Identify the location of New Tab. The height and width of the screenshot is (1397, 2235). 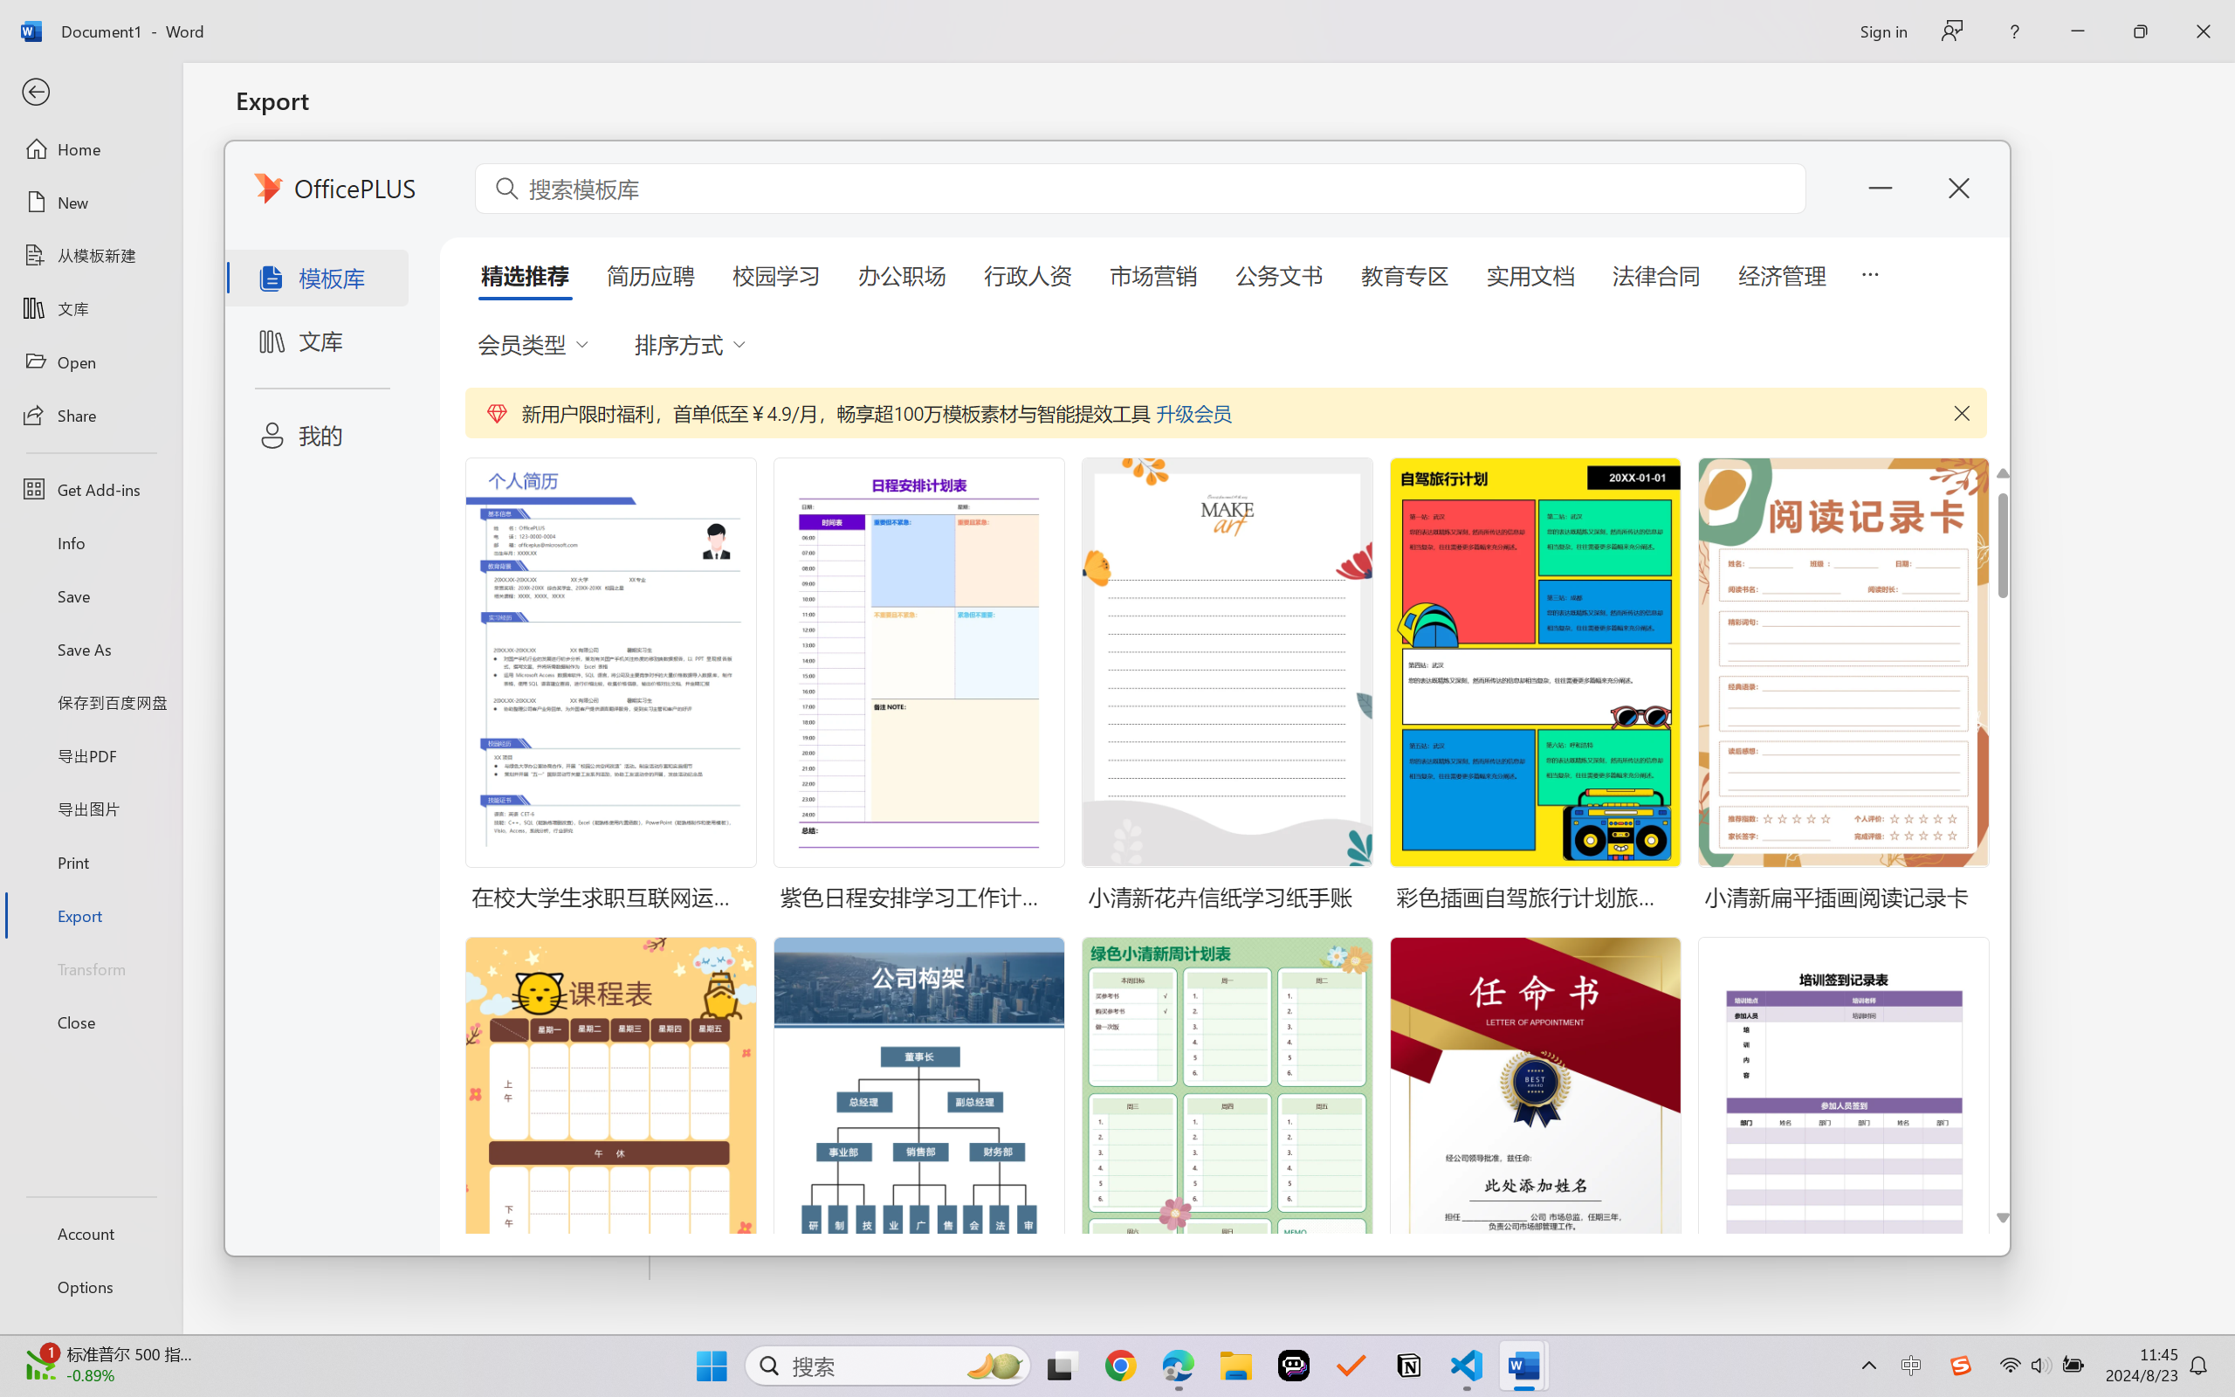
(1982, 19).